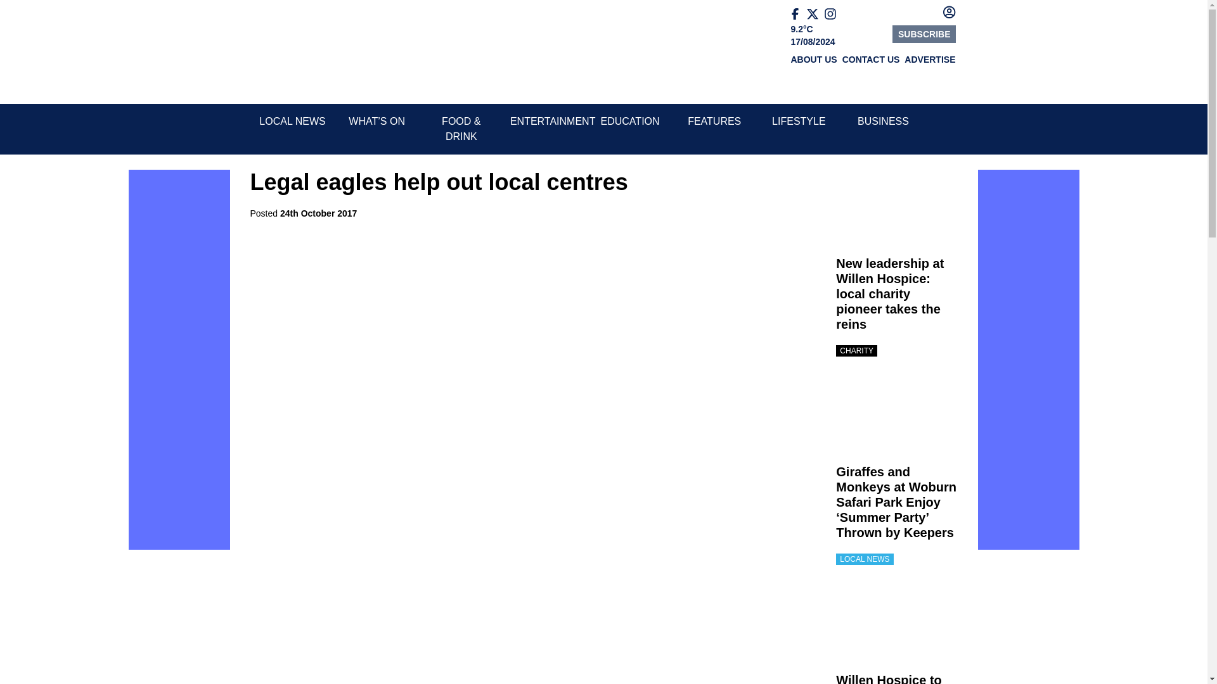 This screenshot has height=684, width=1217. I want to click on BUSINESS, so click(884, 120).